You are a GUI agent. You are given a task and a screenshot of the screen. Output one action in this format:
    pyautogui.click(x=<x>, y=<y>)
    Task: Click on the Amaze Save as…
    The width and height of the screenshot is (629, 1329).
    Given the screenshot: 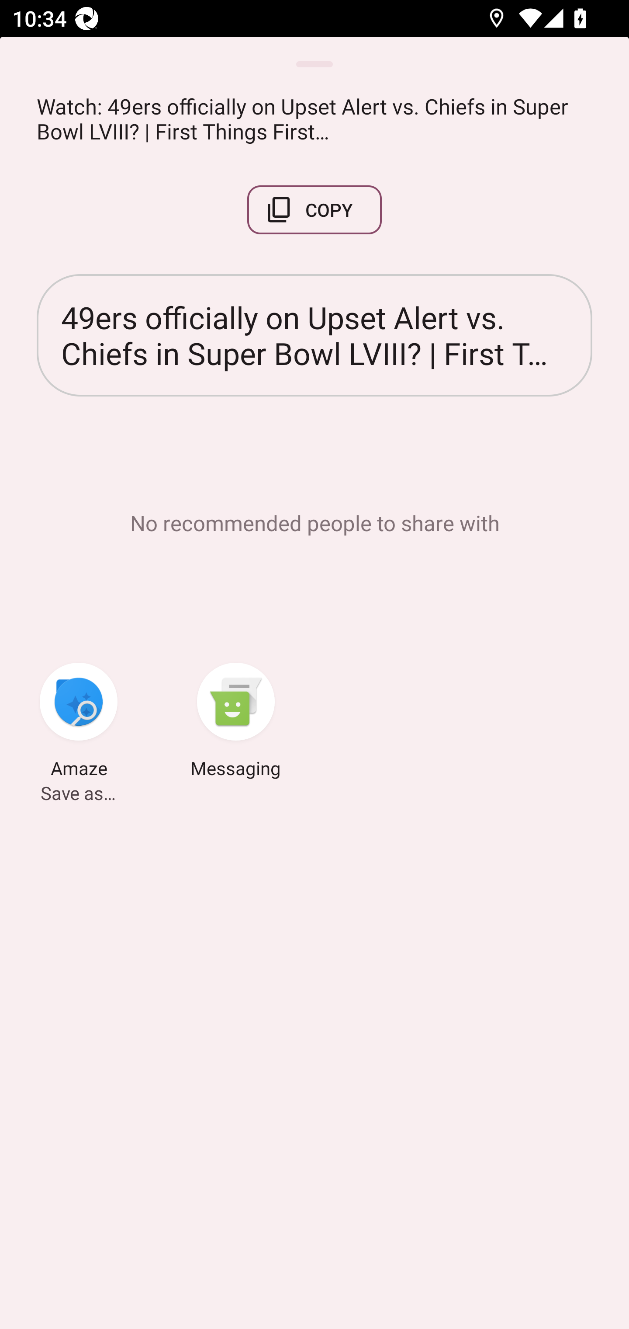 What is the action you would take?
    pyautogui.click(x=79, y=723)
    